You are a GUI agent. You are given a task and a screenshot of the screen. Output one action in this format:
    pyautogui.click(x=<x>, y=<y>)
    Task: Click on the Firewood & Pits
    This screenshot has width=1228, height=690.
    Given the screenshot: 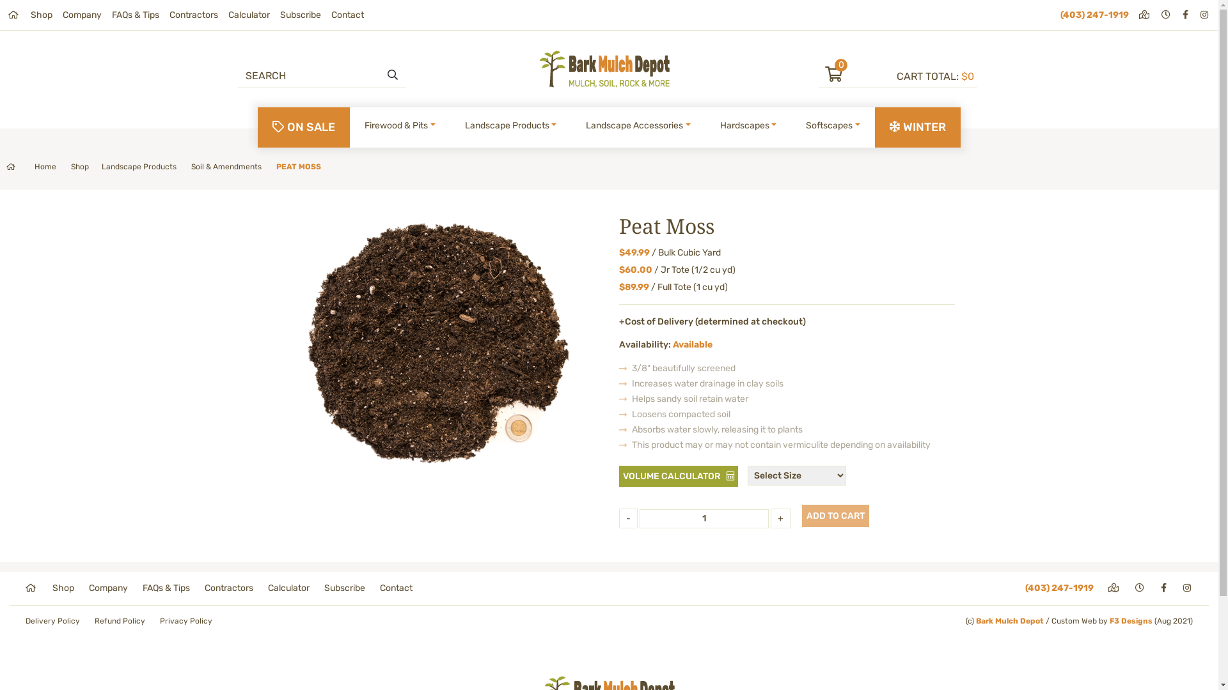 What is the action you would take?
    pyautogui.click(x=400, y=125)
    